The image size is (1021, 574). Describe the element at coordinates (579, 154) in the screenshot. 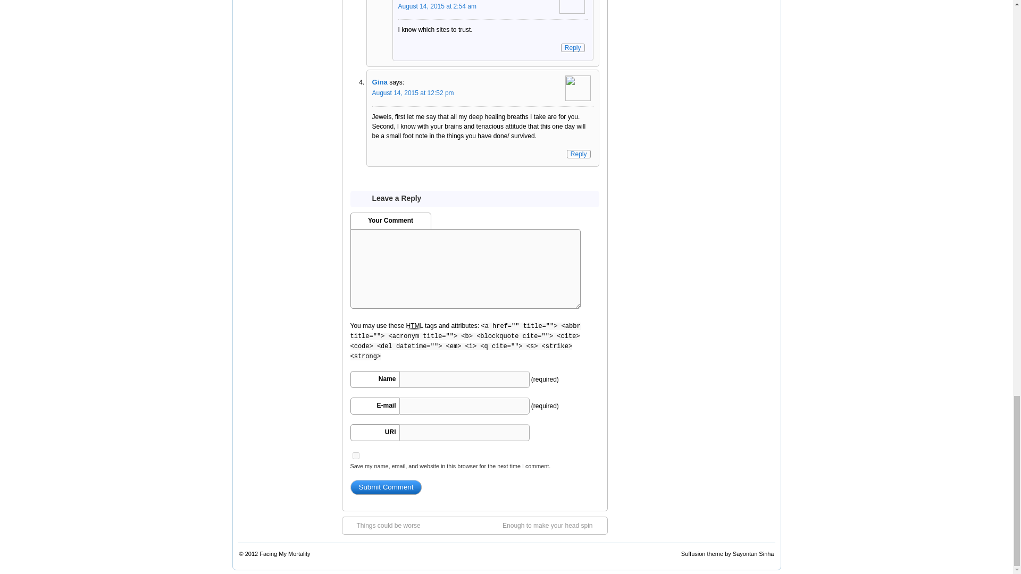

I see `Reply` at that location.